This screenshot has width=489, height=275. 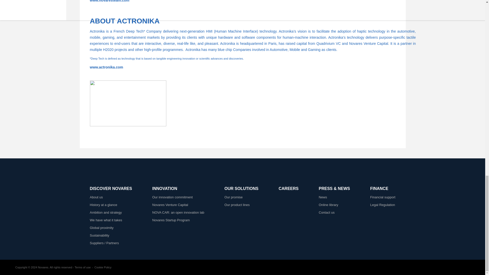 What do you see at coordinates (109, 1) in the screenshot?
I see `www.novaresteam.com` at bounding box center [109, 1].